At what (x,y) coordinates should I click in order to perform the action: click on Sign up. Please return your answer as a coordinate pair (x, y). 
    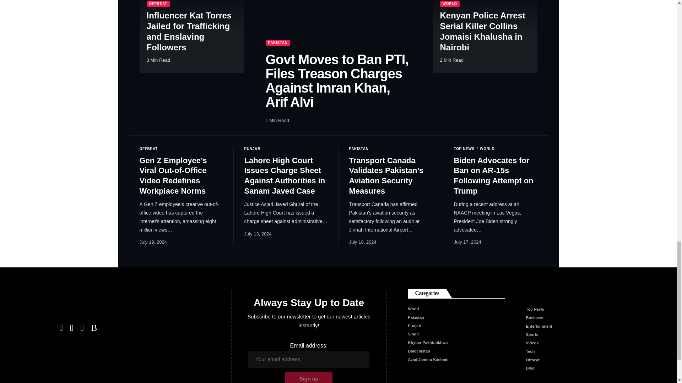
    Looking at the image, I should click on (309, 377).